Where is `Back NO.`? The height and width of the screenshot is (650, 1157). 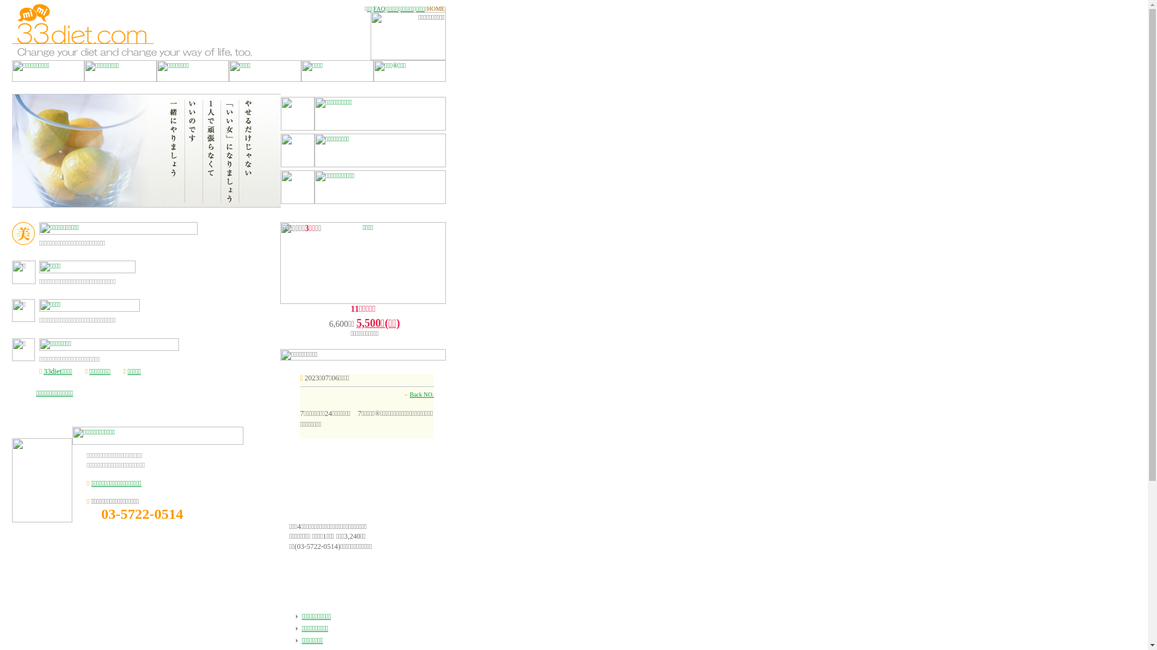 Back NO. is located at coordinates (422, 395).